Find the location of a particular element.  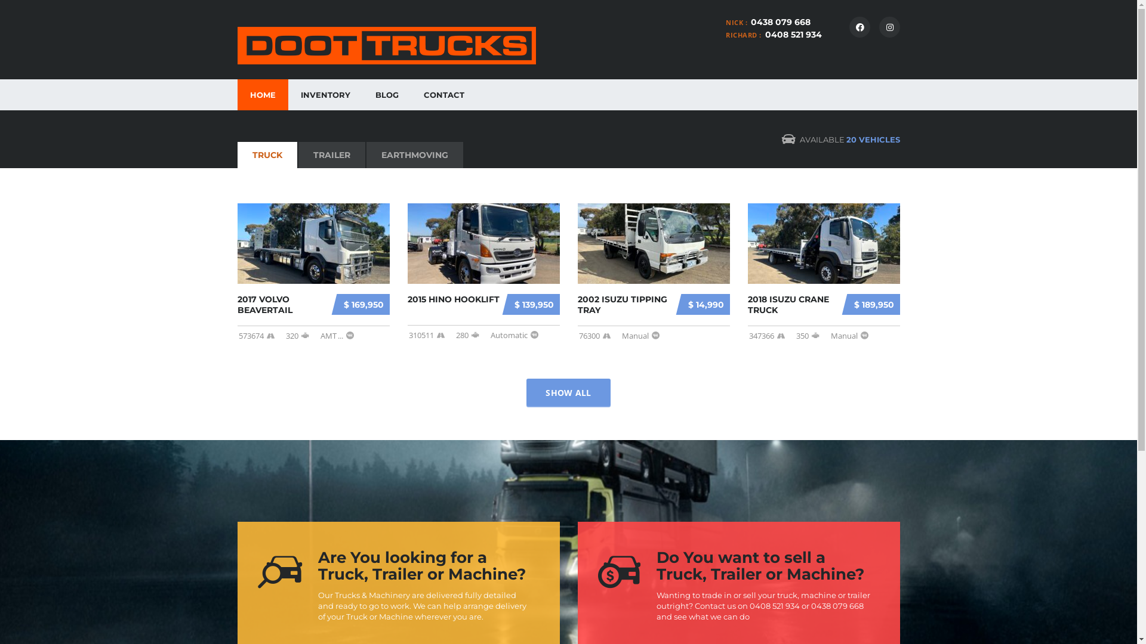

EARTHMOVING is located at coordinates (415, 155).